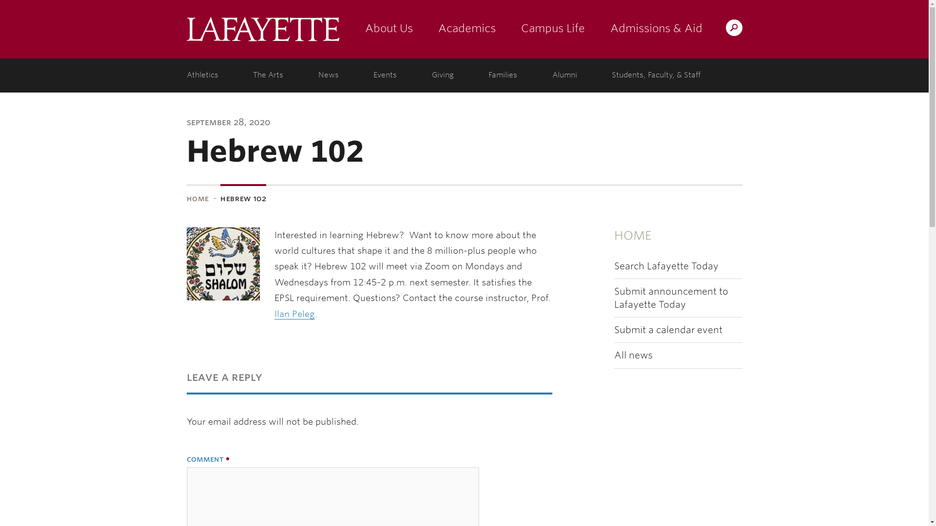 This screenshot has width=936, height=526. Describe the element at coordinates (541, 27) in the screenshot. I see `Search` at that location.